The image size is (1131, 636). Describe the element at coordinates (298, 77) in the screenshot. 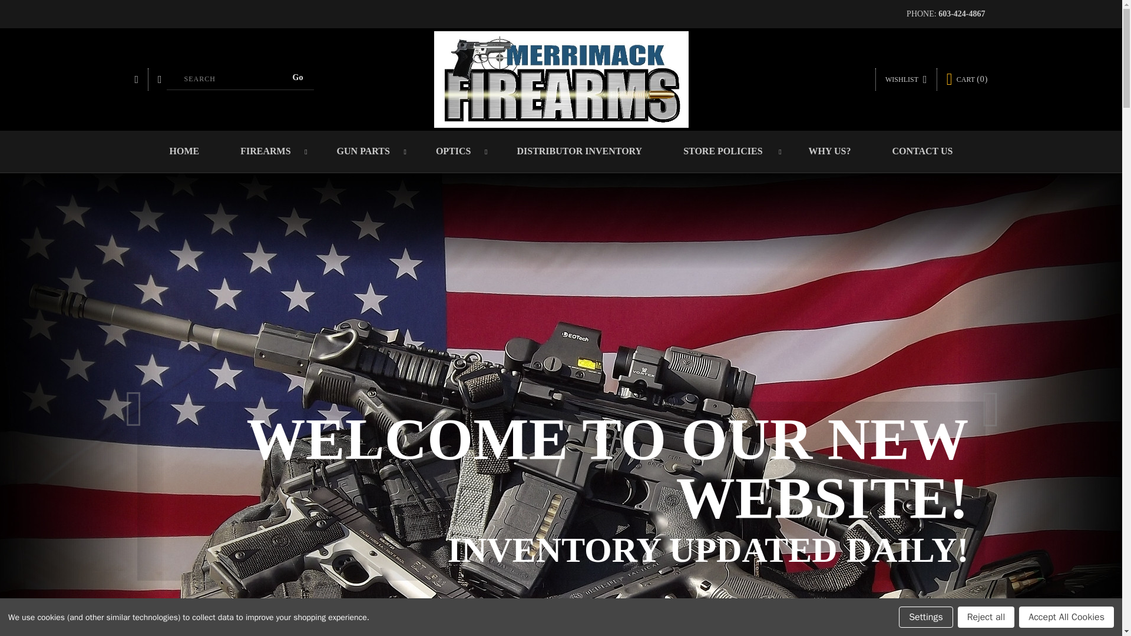

I see `Go` at that location.